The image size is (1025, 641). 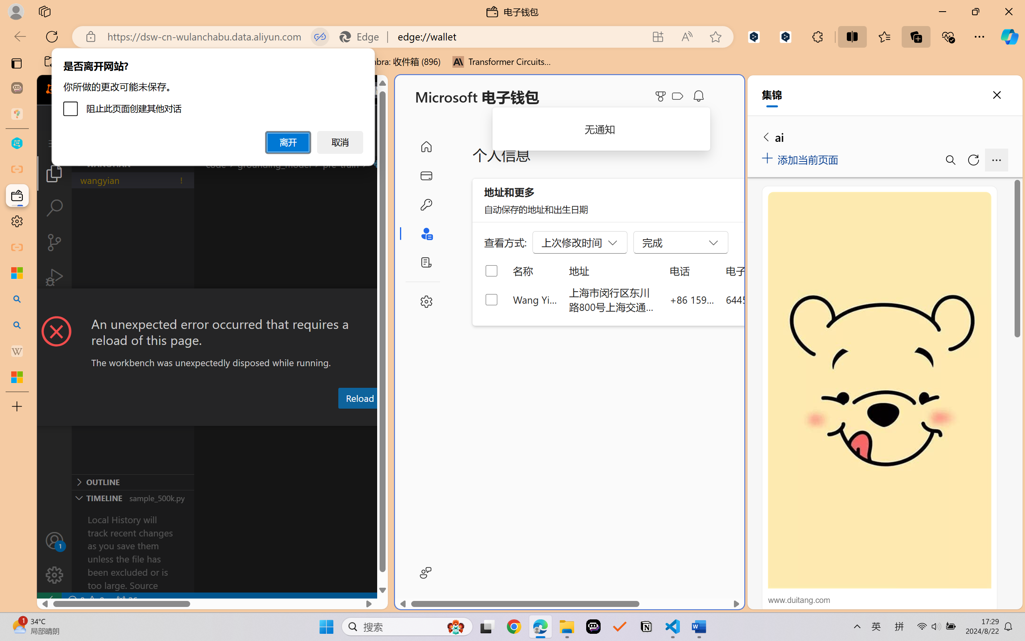 I want to click on Close Dialog, so click(x=384, y=303).